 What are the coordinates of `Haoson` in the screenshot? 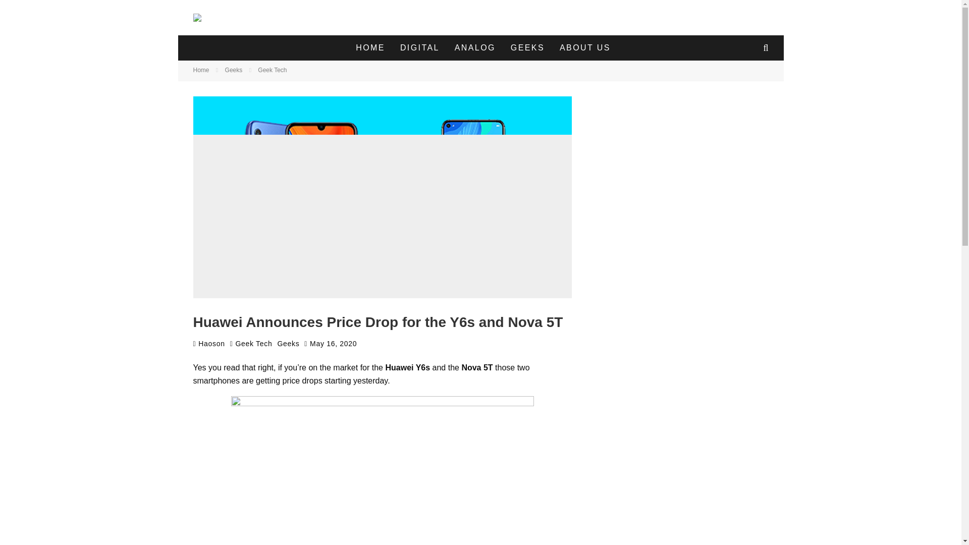 It's located at (209, 343).